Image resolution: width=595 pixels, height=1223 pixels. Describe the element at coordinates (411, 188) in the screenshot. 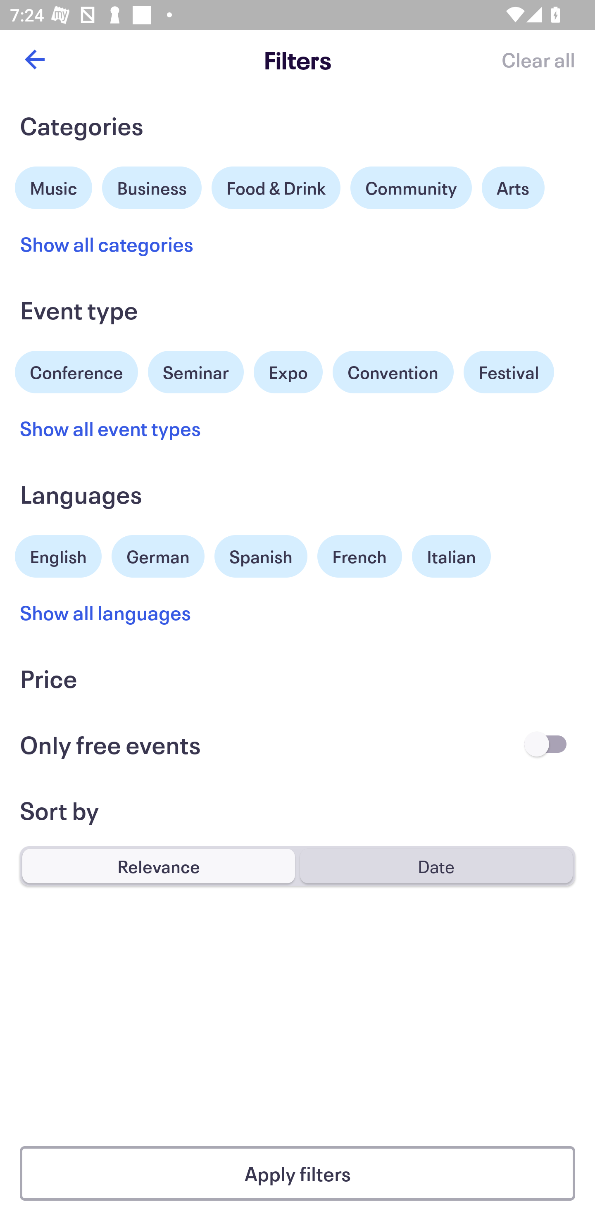

I see `Community` at that location.